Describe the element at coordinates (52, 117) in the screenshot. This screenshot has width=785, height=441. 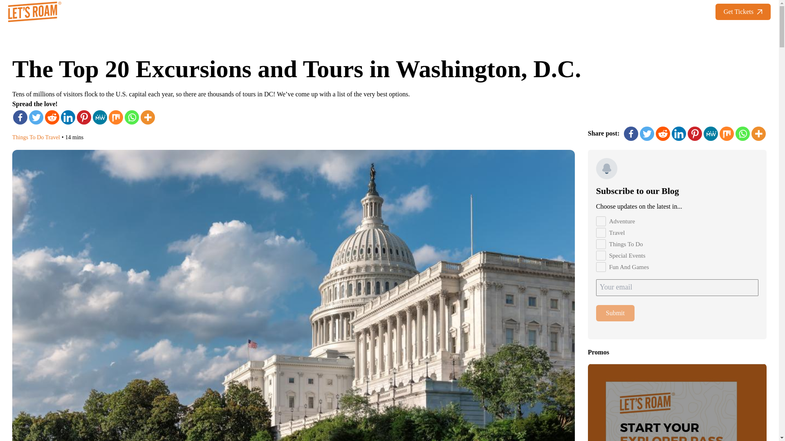
I see `Reddit` at that location.